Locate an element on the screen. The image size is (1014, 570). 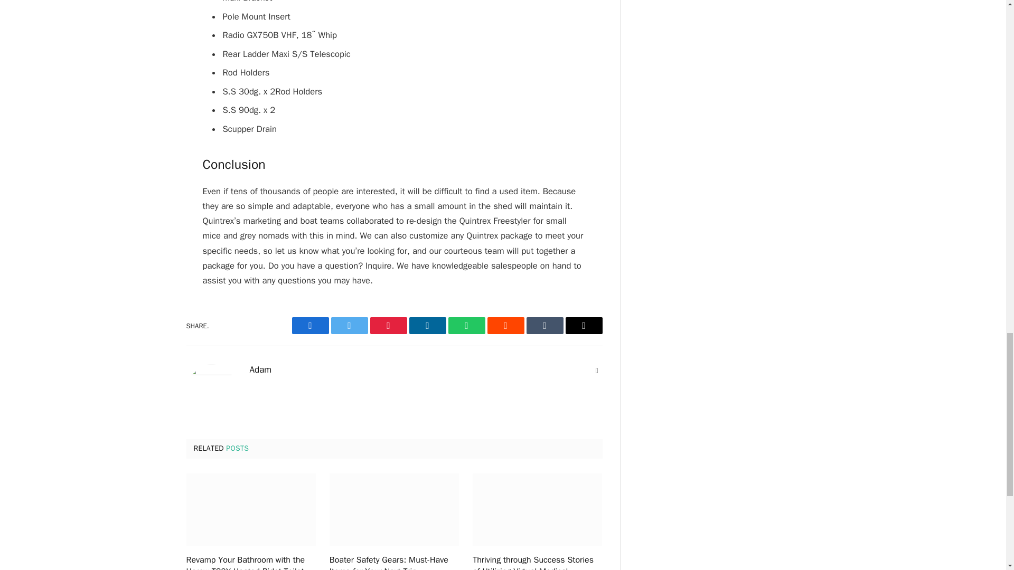
Twitter is located at coordinates (349, 325).